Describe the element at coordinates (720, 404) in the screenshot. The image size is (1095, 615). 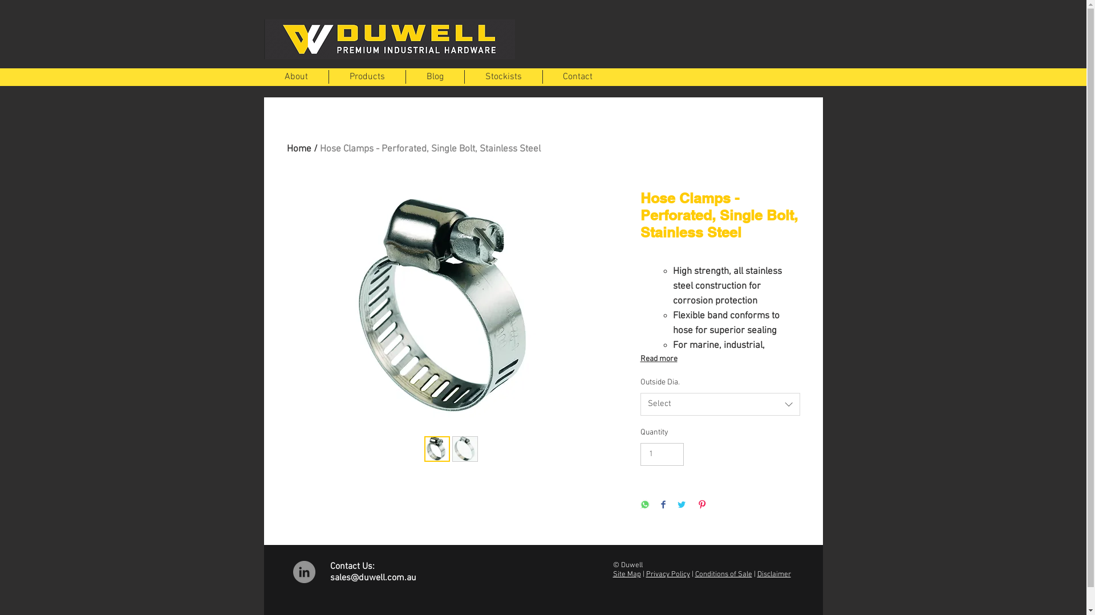
I see `Select` at that location.